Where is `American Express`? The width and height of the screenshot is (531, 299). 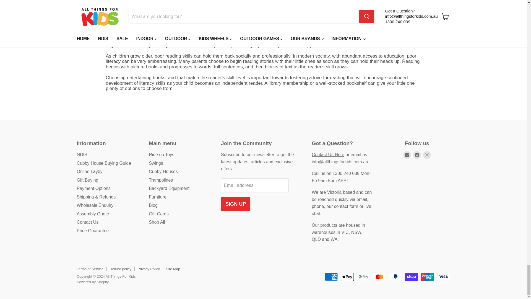 American Express is located at coordinates (331, 277).